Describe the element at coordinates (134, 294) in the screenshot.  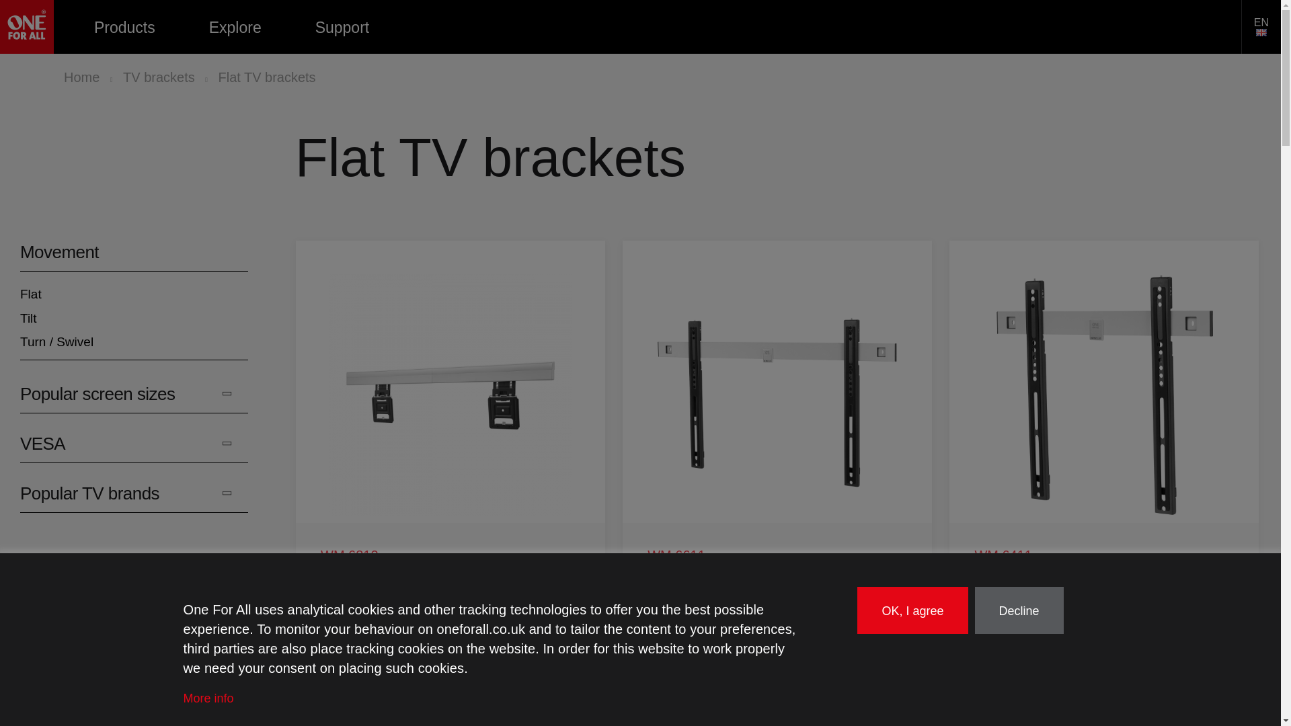
I see `Flat` at that location.